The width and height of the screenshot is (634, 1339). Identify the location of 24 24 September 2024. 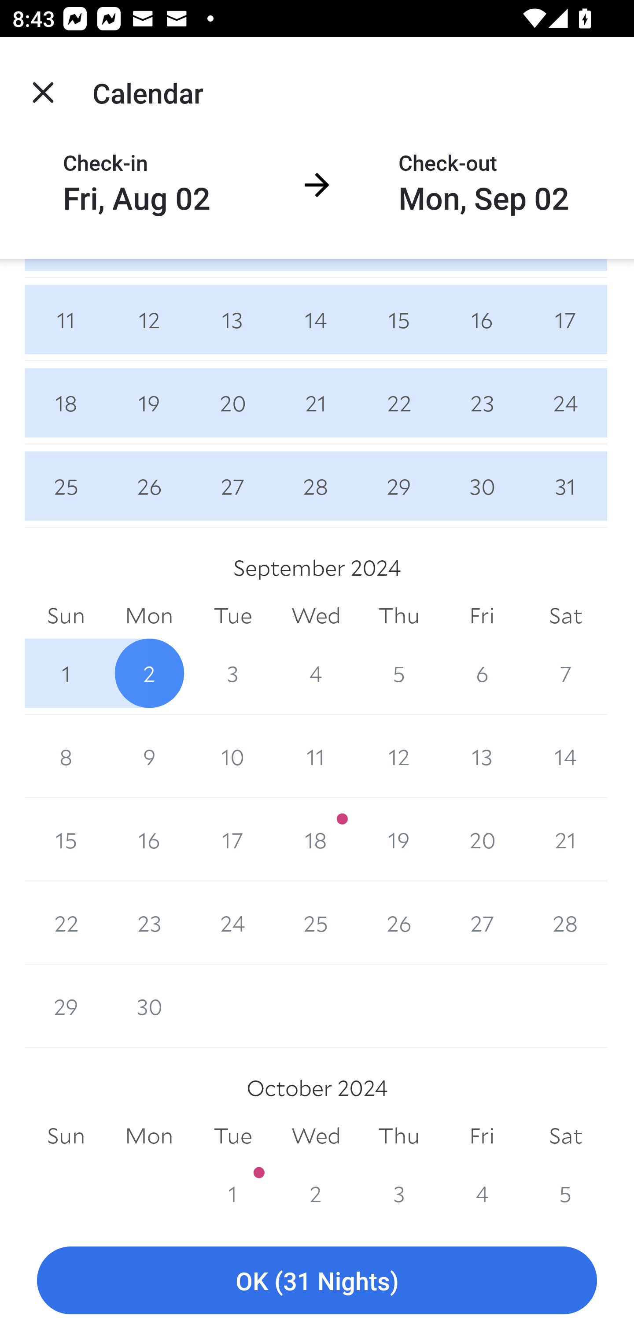
(232, 922).